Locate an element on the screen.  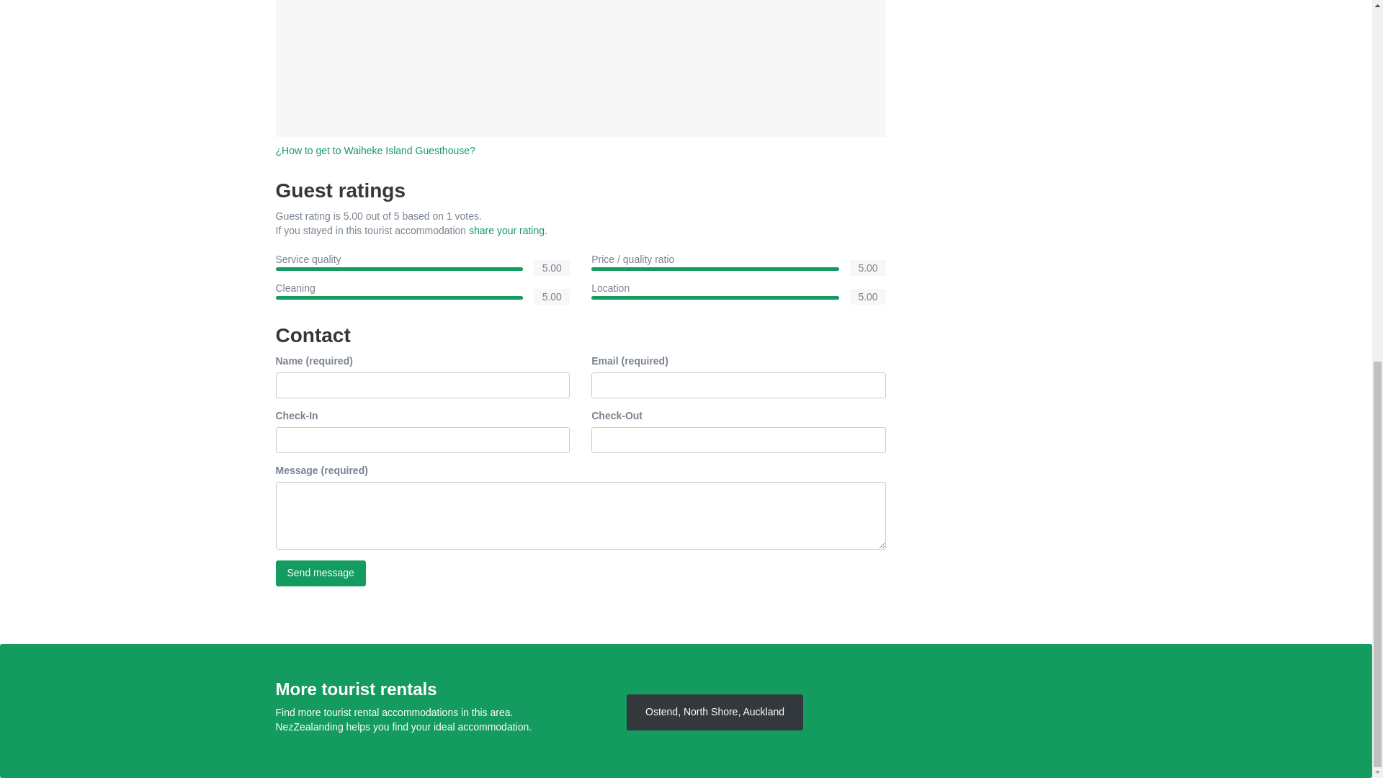
Ostend, North Shore, Auckland is located at coordinates (715, 712).